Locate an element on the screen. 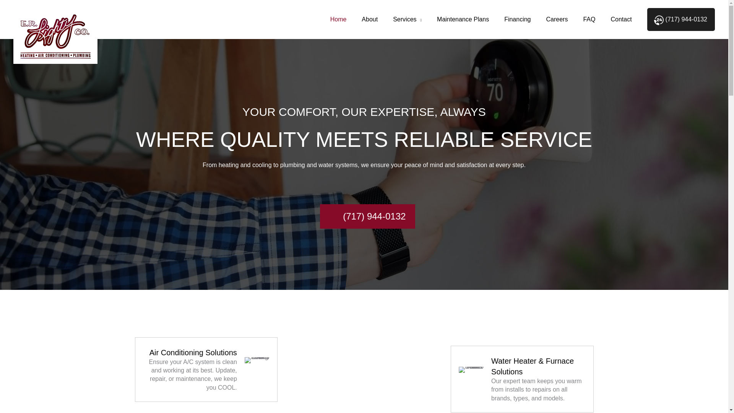  About is located at coordinates (369, 20).